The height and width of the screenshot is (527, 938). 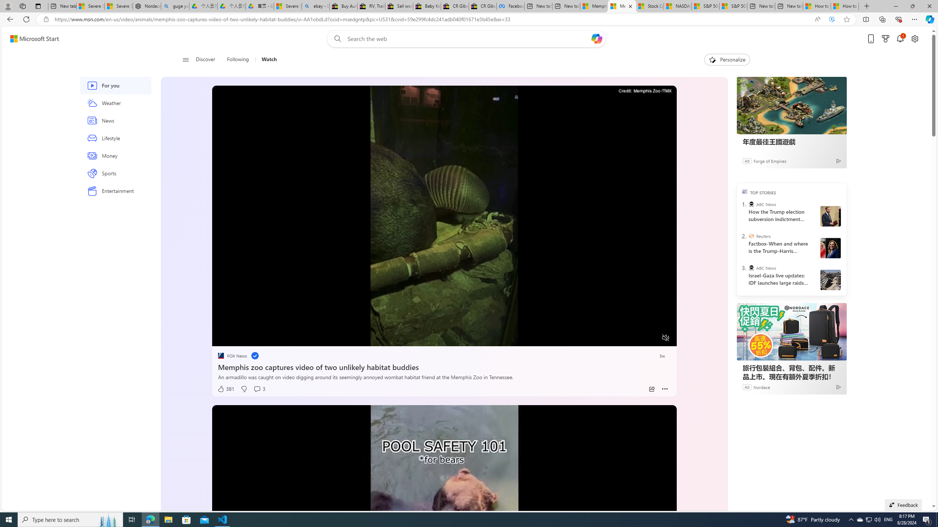 What do you see at coordinates (175, 6) in the screenshot?
I see `guge yunpan - Search` at bounding box center [175, 6].